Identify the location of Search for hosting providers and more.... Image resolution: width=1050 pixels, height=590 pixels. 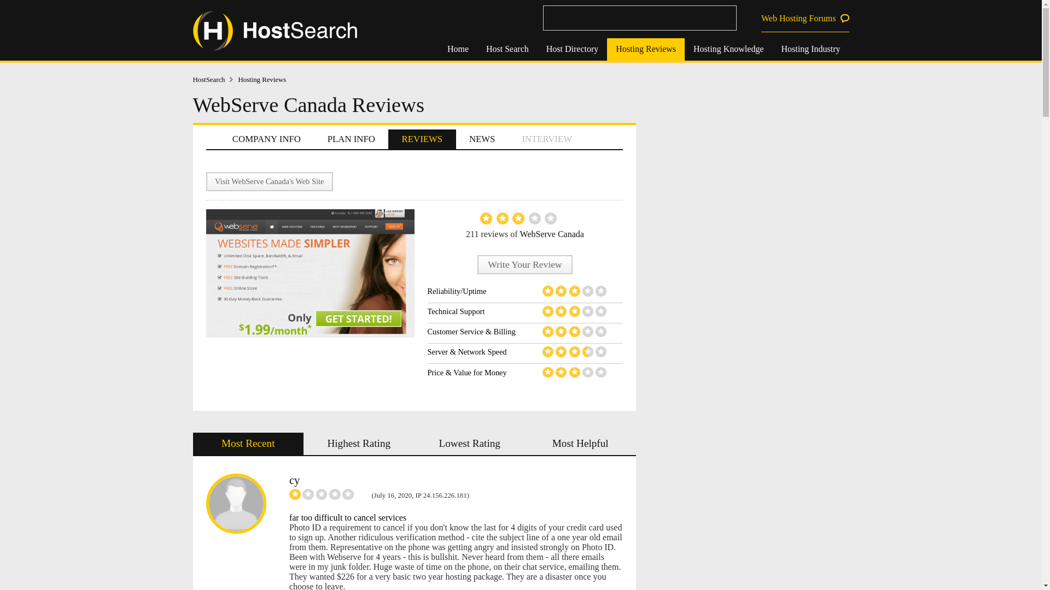
(639, 17).